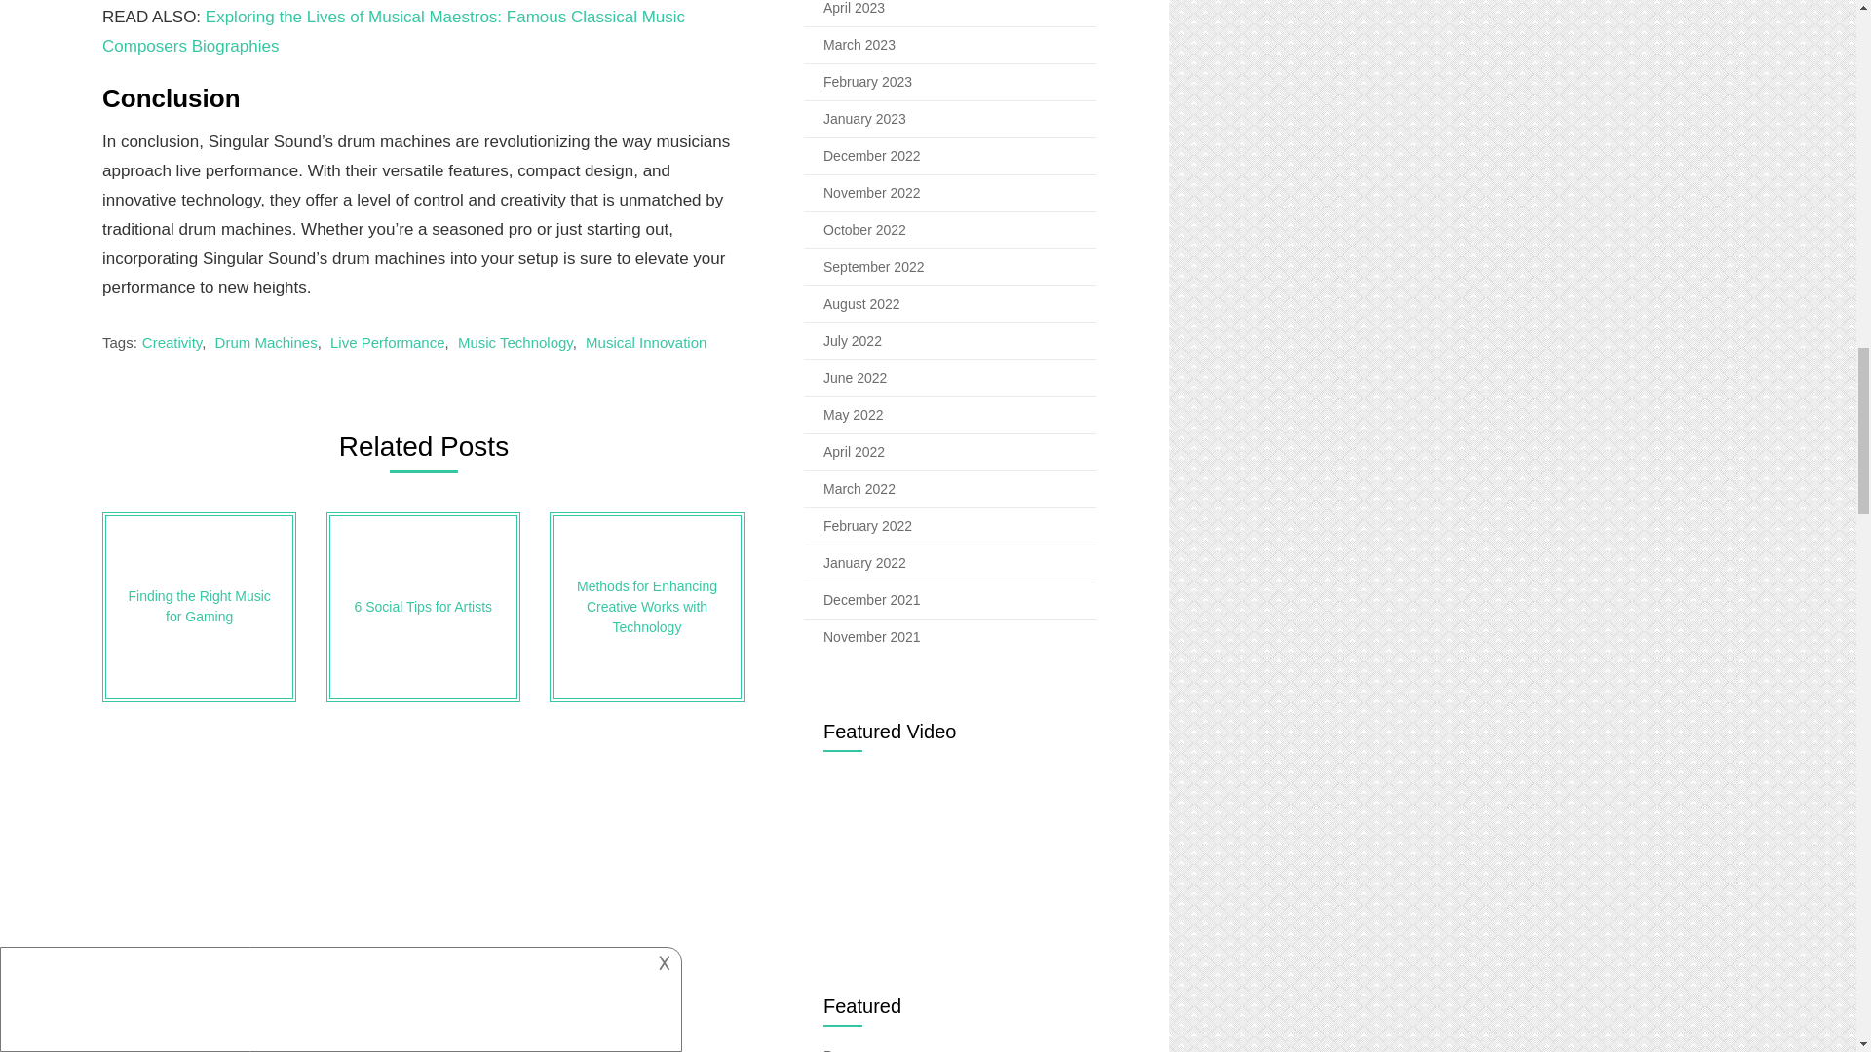 The width and height of the screenshot is (1871, 1052). Describe the element at coordinates (199, 607) in the screenshot. I see `Finding the Right Music for Gaming` at that location.